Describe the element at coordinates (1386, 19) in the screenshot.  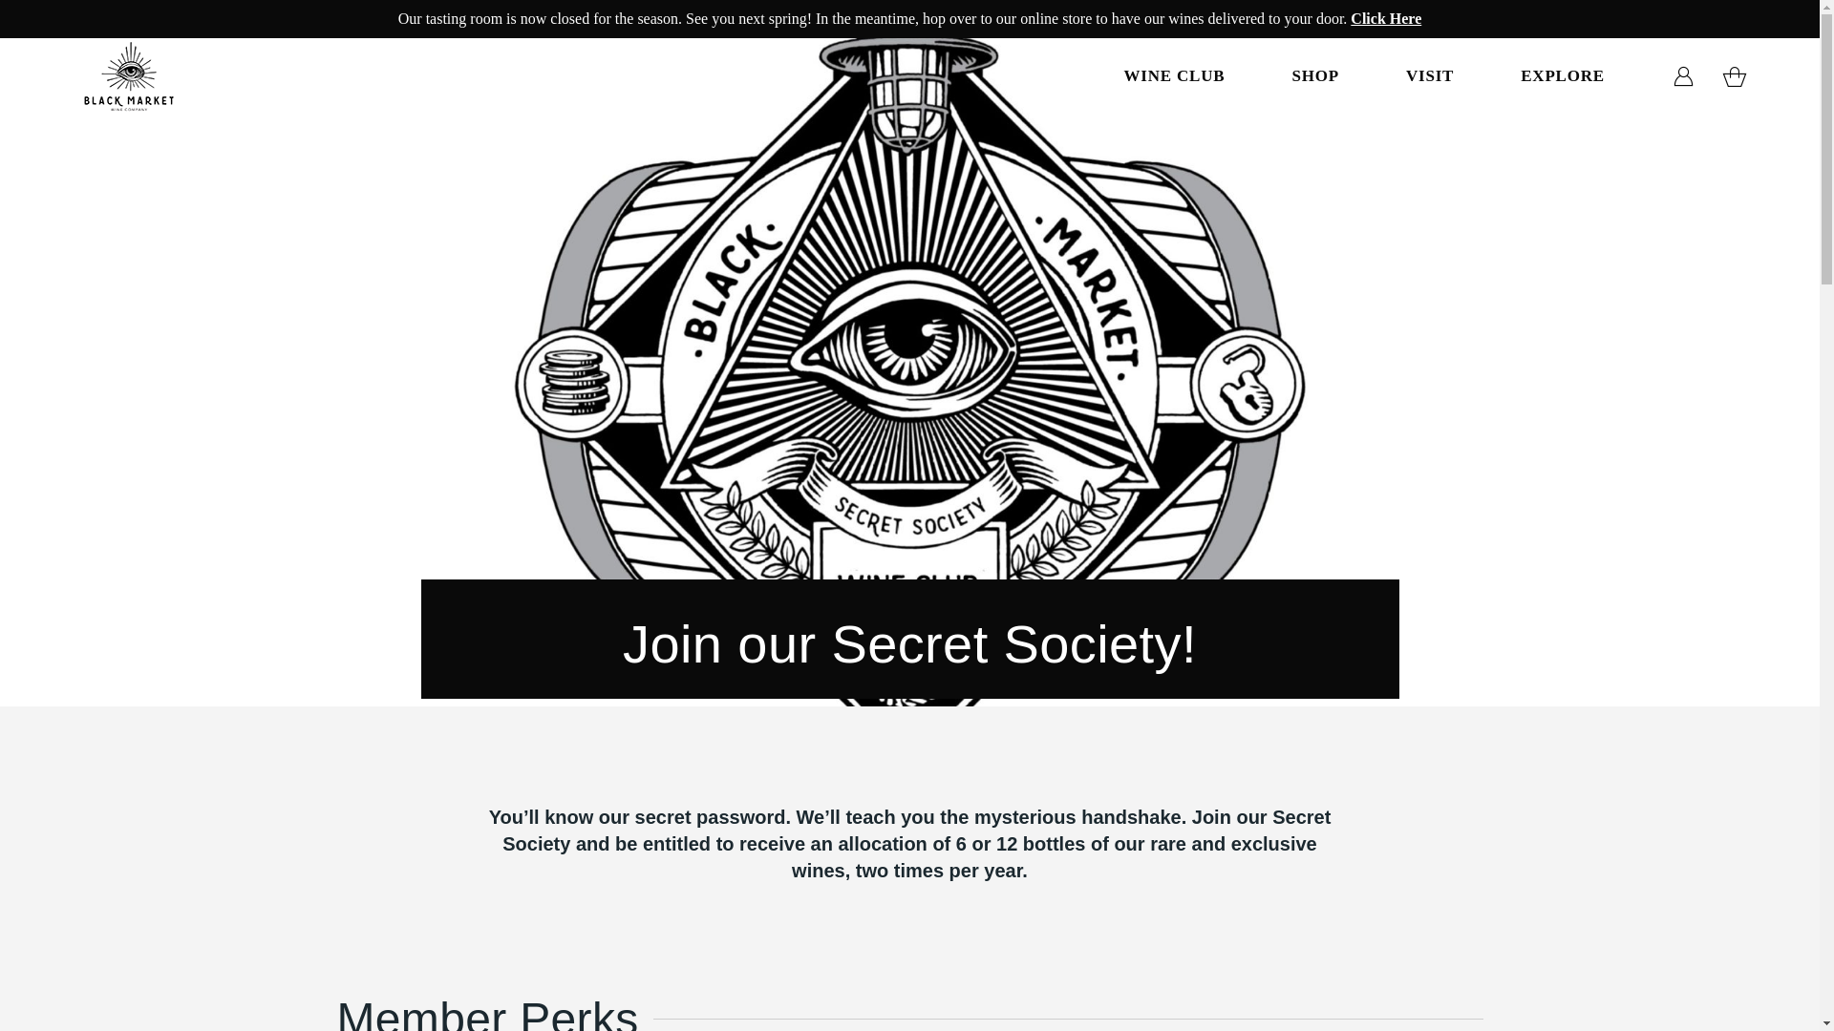
I see `Click Here` at that location.